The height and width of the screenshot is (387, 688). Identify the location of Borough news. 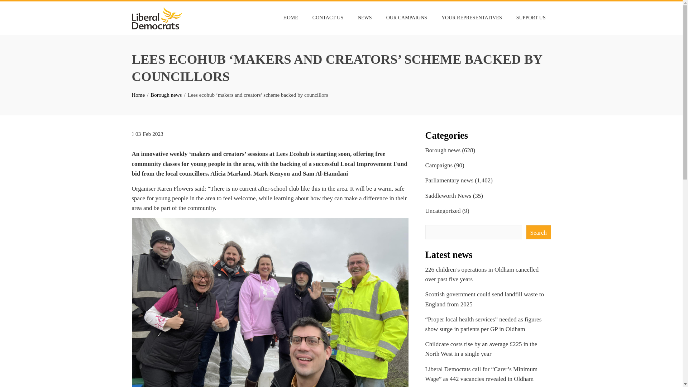
(443, 150).